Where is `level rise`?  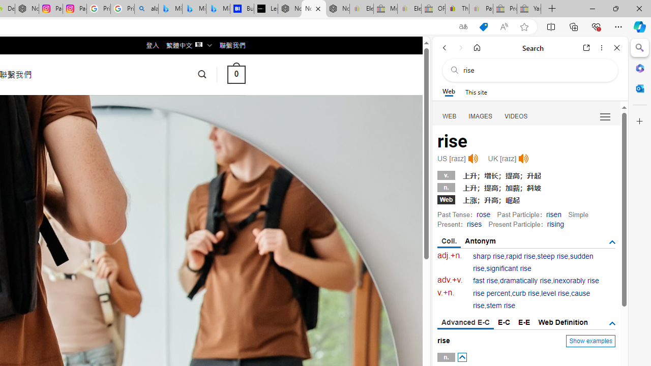
level rise is located at coordinates (555, 293).